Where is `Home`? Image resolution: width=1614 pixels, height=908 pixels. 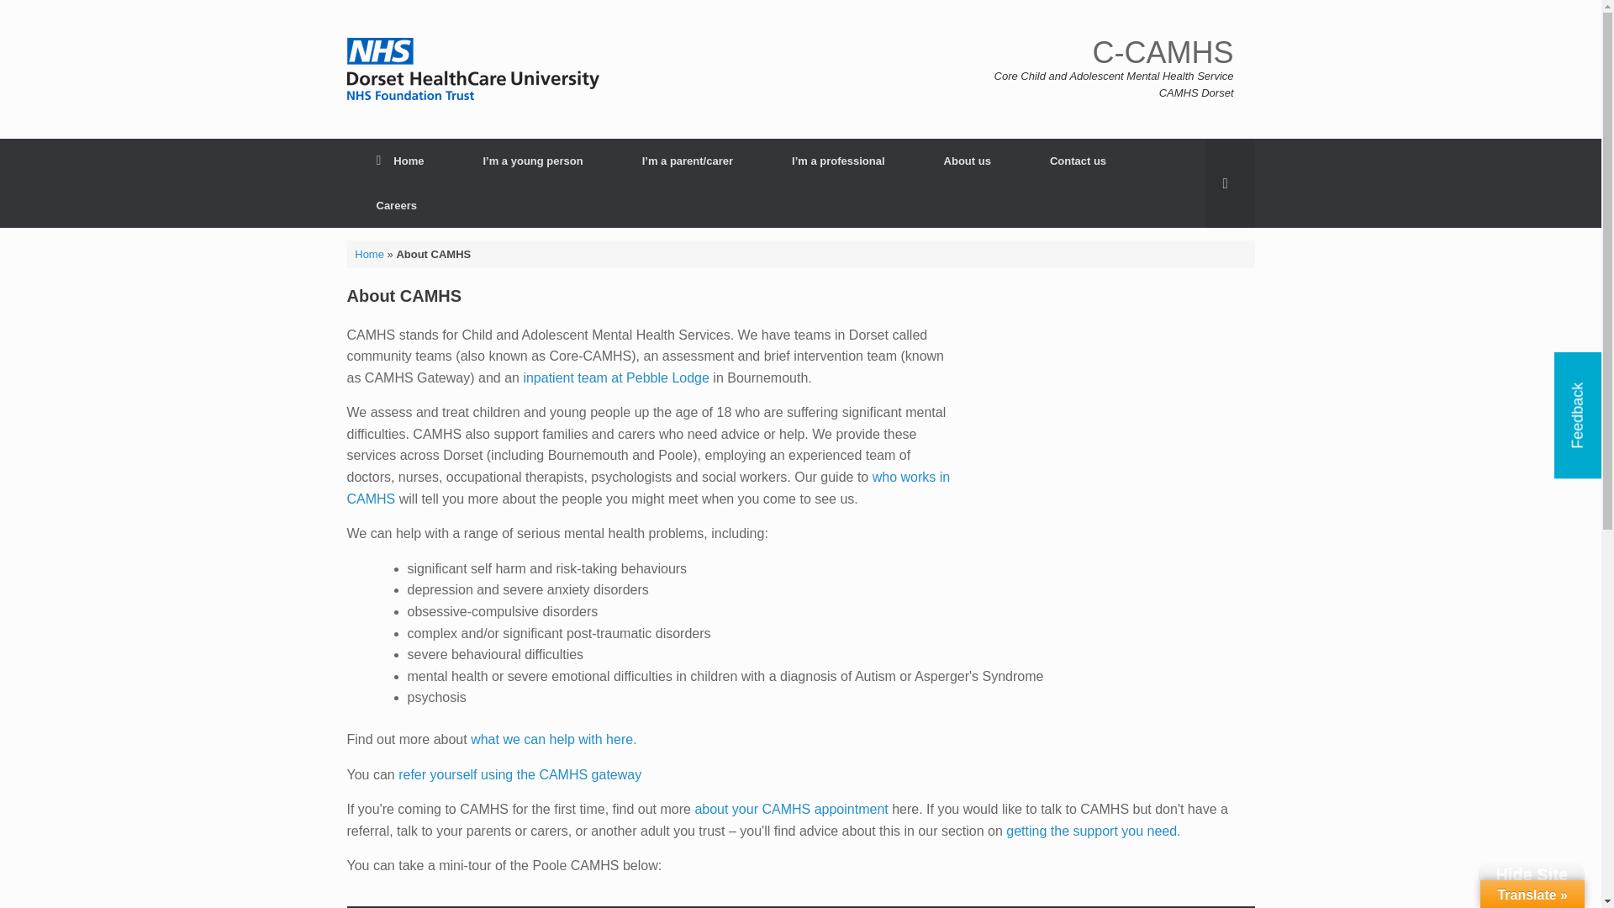 Home is located at coordinates (369, 252).